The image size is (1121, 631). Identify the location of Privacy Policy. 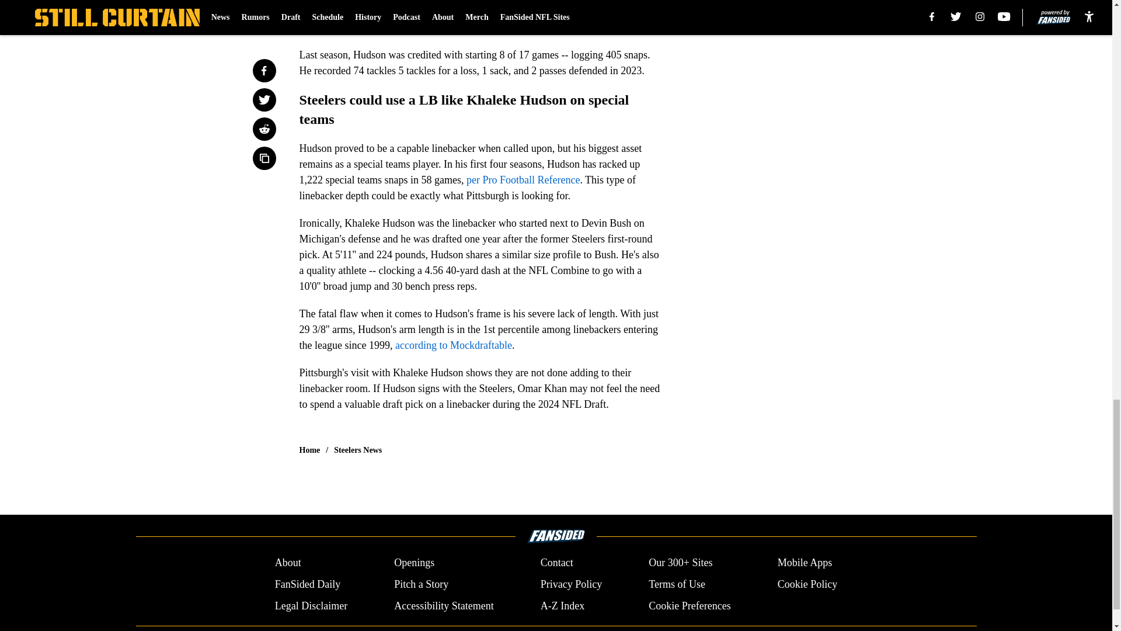
(571, 584).